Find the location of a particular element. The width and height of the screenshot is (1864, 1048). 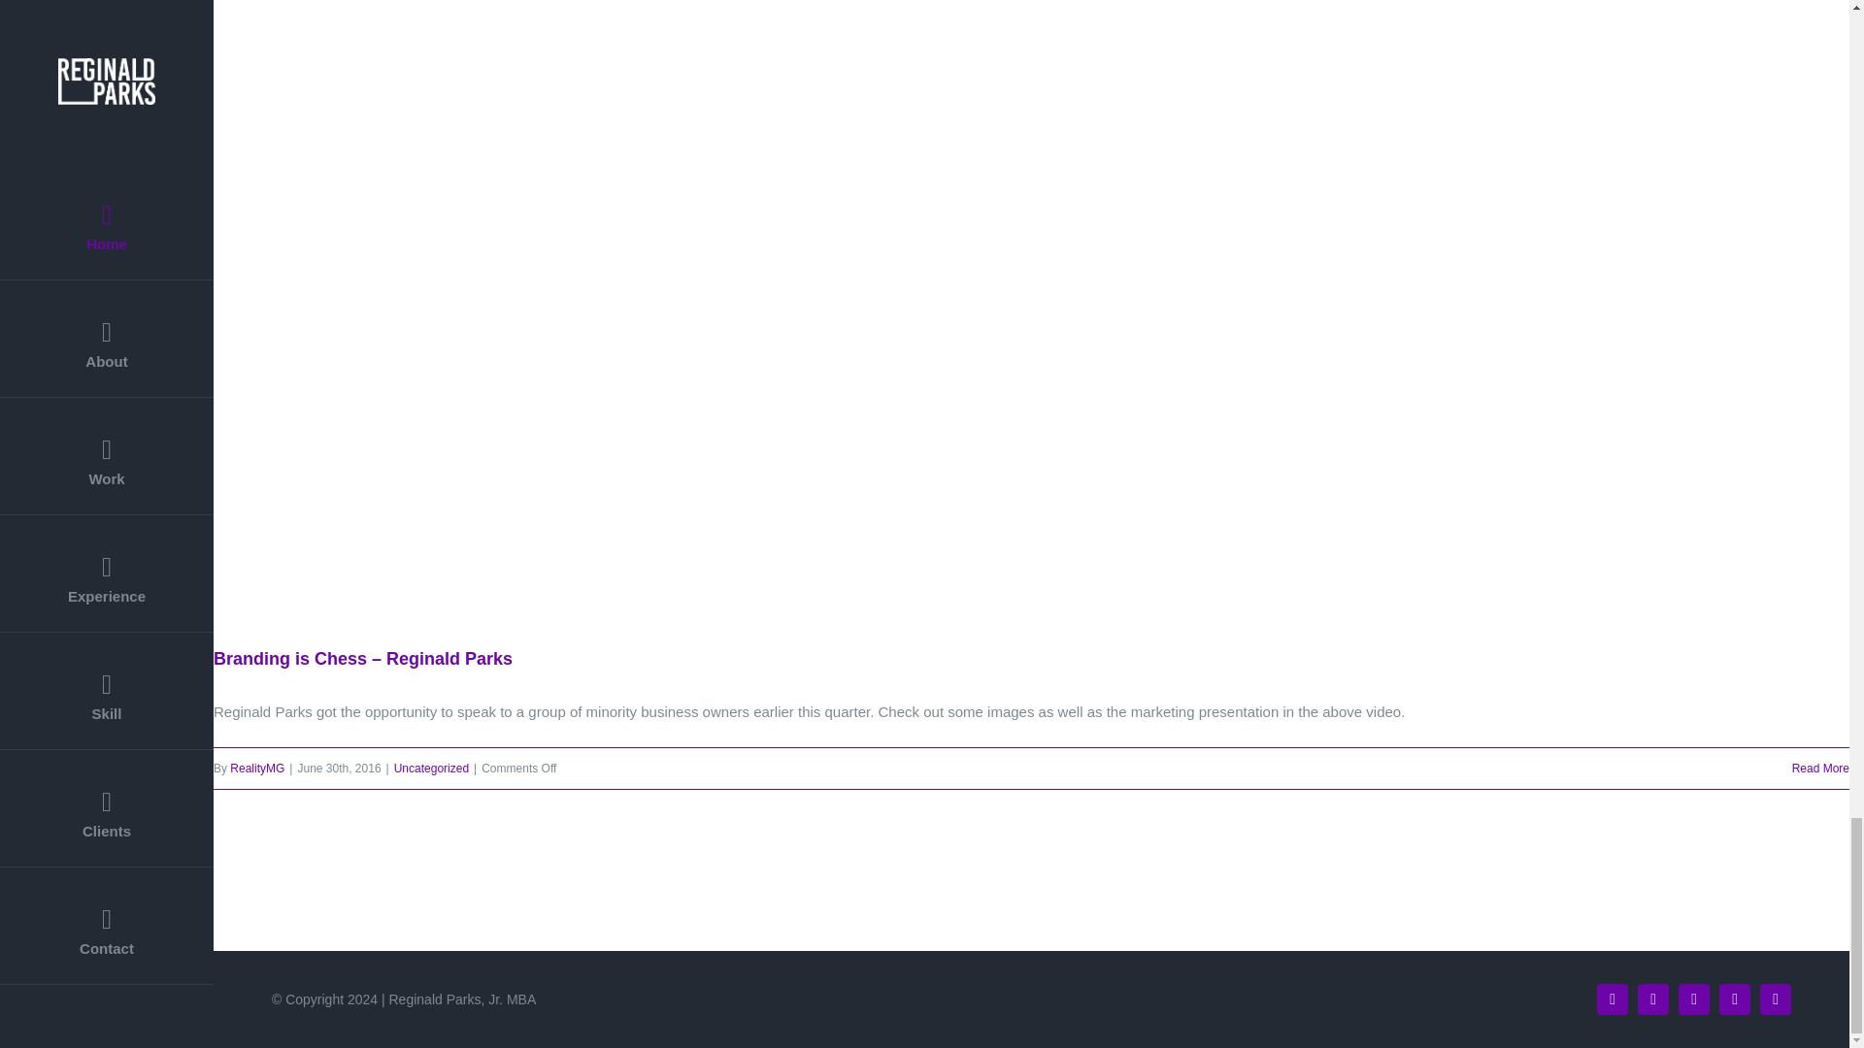

LinkedIn is located at coordinates (1734, 999).